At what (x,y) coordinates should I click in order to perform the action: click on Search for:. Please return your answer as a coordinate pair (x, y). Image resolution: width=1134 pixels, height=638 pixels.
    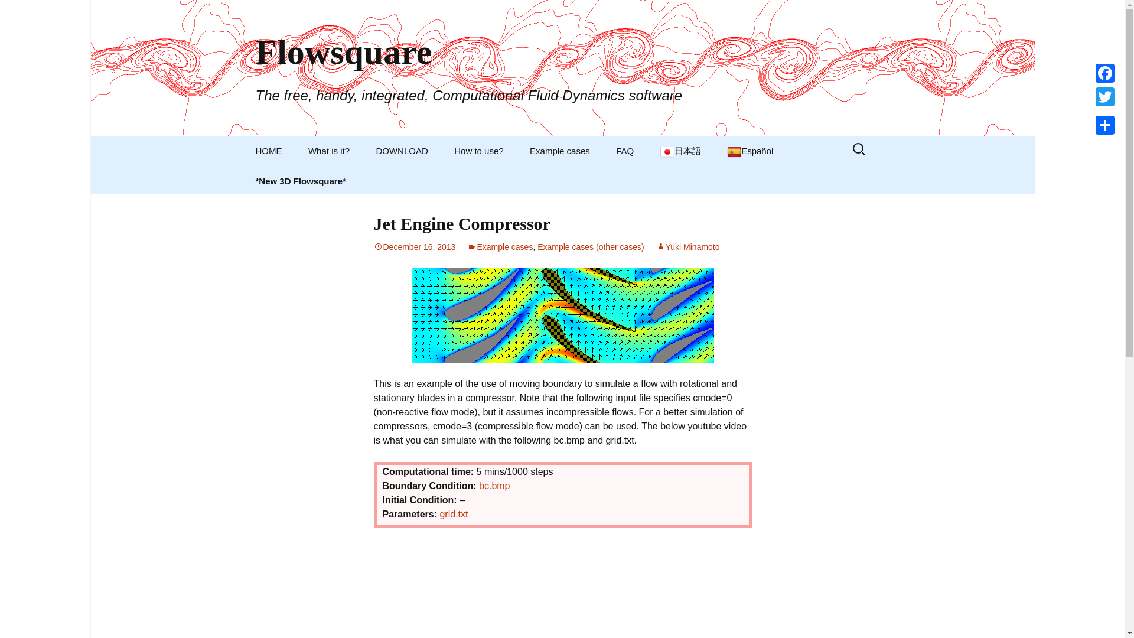
    Looking at the image, I should click on (859, 149).